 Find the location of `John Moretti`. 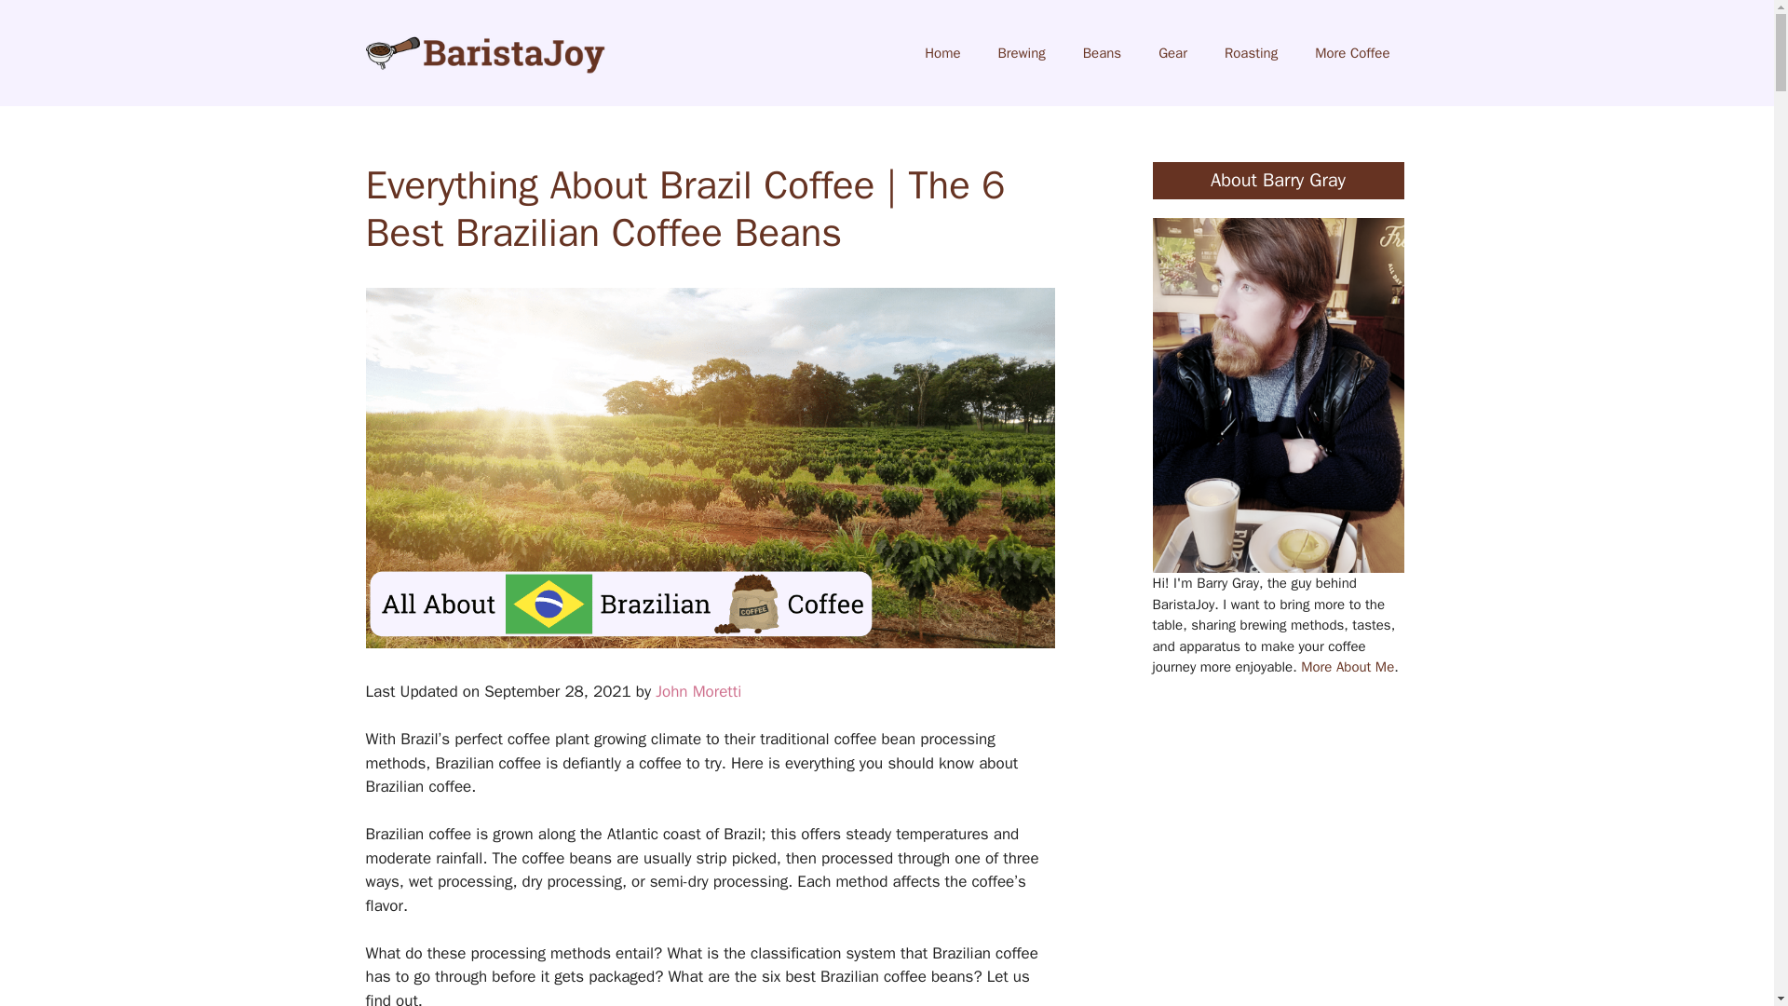

John Moretti is located at coordinates (698, 691).